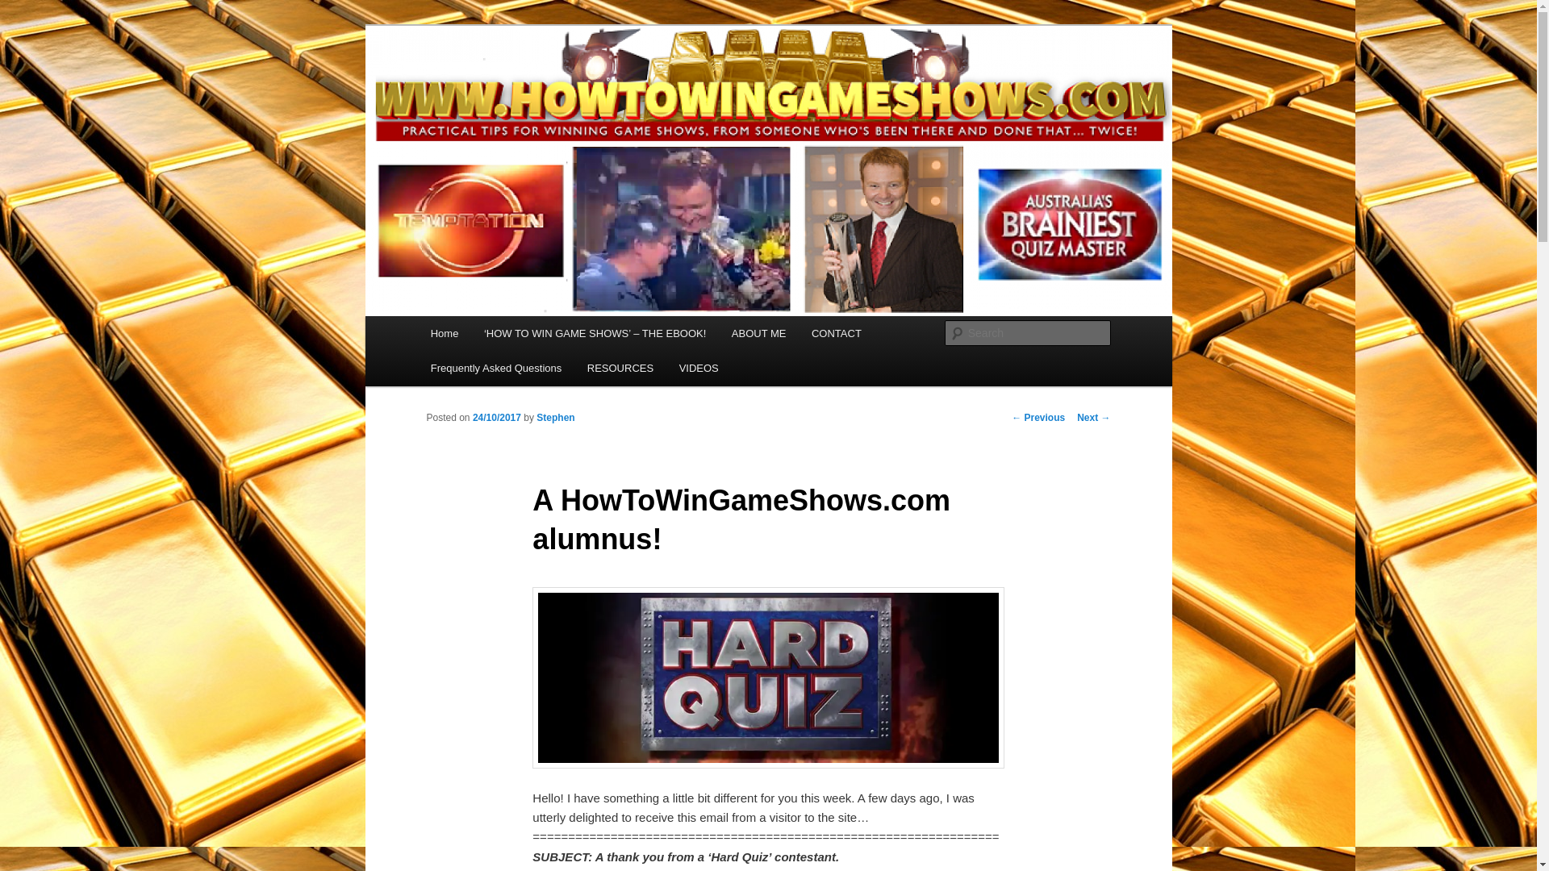 Image resolution: width=1549 pixels, height=871 pixels. Describe the element at coordinates (699, 368) in the screenshot. I see `VIDEOS` at that location.